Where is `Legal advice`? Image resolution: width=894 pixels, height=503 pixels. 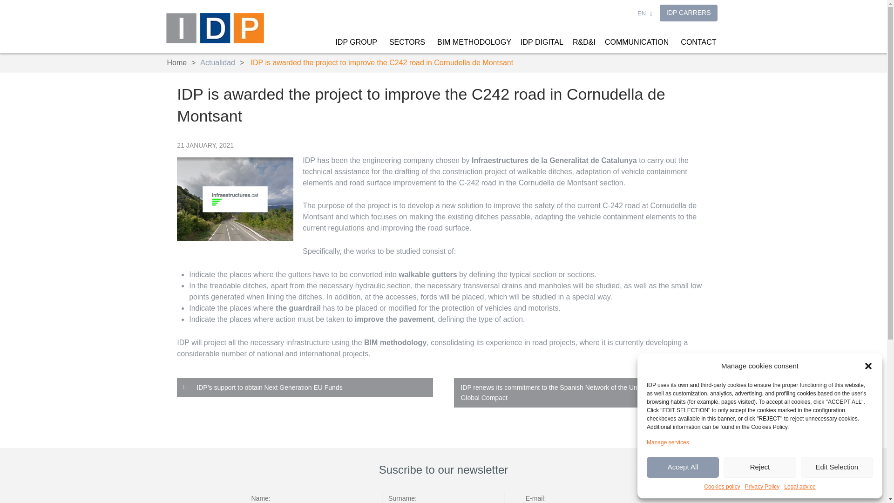 Legal advice is located at coordinates (799, 487).